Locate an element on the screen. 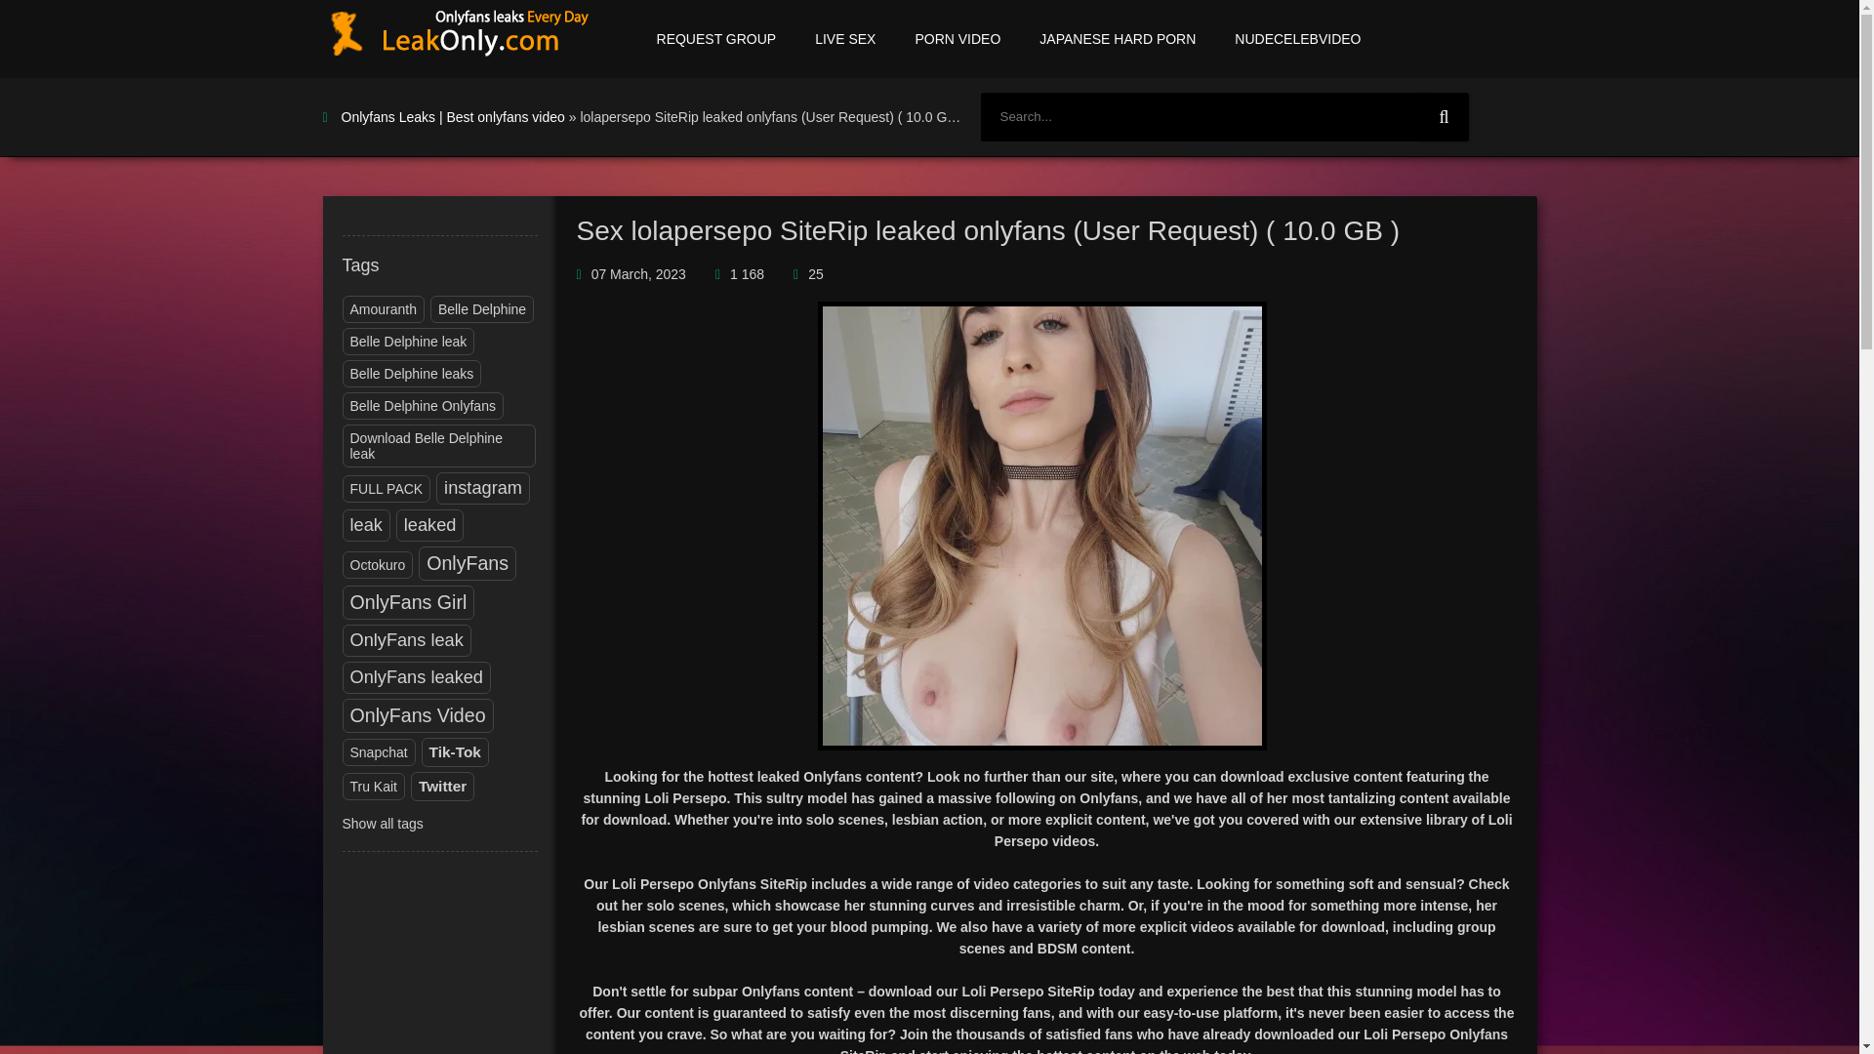  OnlyFans Girl is located at coordinates (408, 601).